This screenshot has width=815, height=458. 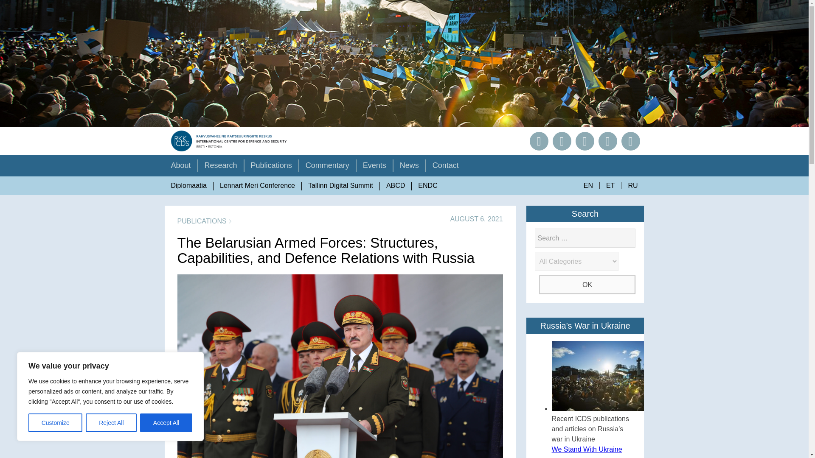 I want to click on Diplomaatia, so click(x=188, y=186).